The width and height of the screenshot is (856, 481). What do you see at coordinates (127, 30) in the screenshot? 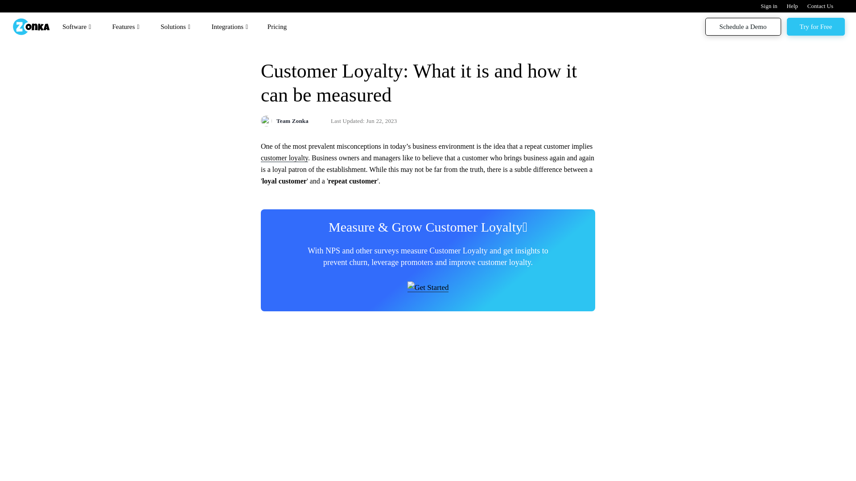
I see `Features` at bounding box center [127, 30].